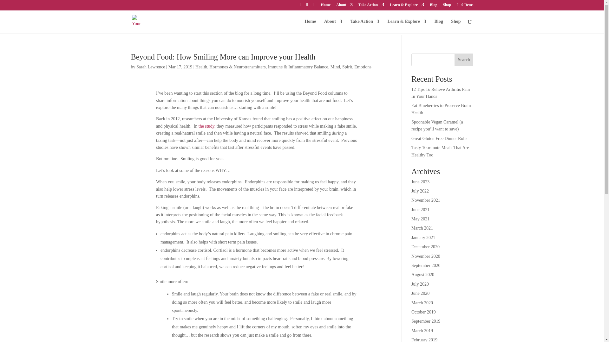 The width and height of the screenshot is (609, 342). Describe the element at coordinates (151, 67) in the screenshot. I see `Posts by Sarah Lawrence` at that location.